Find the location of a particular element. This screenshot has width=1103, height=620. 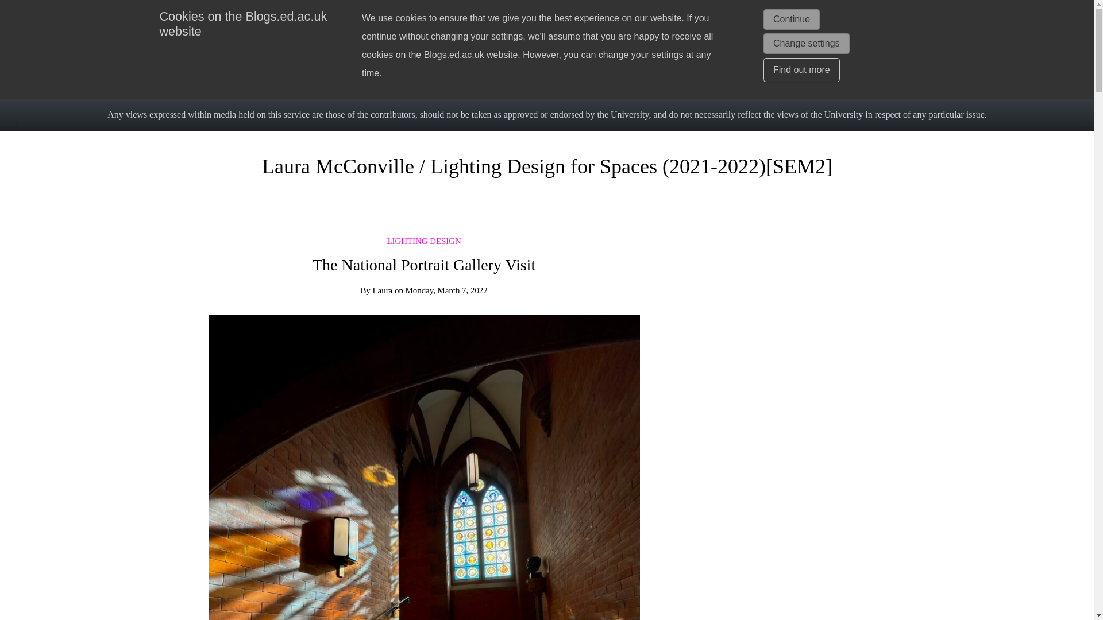

Change settings is located at coordinates (806, 44).